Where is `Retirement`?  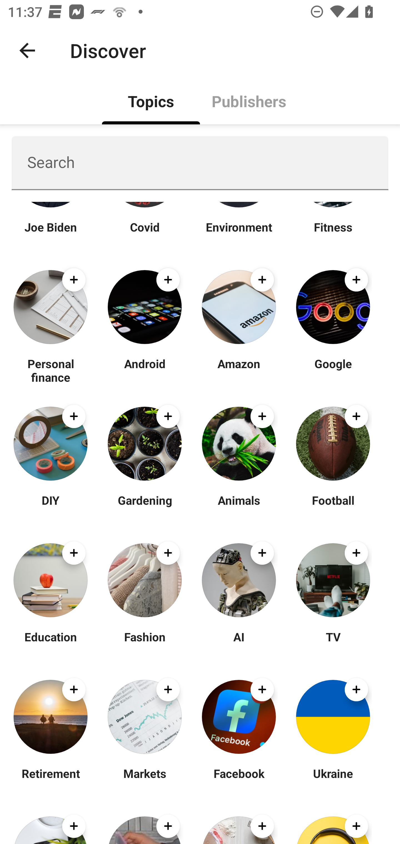 Retirement is located at coordinates (51, 780).